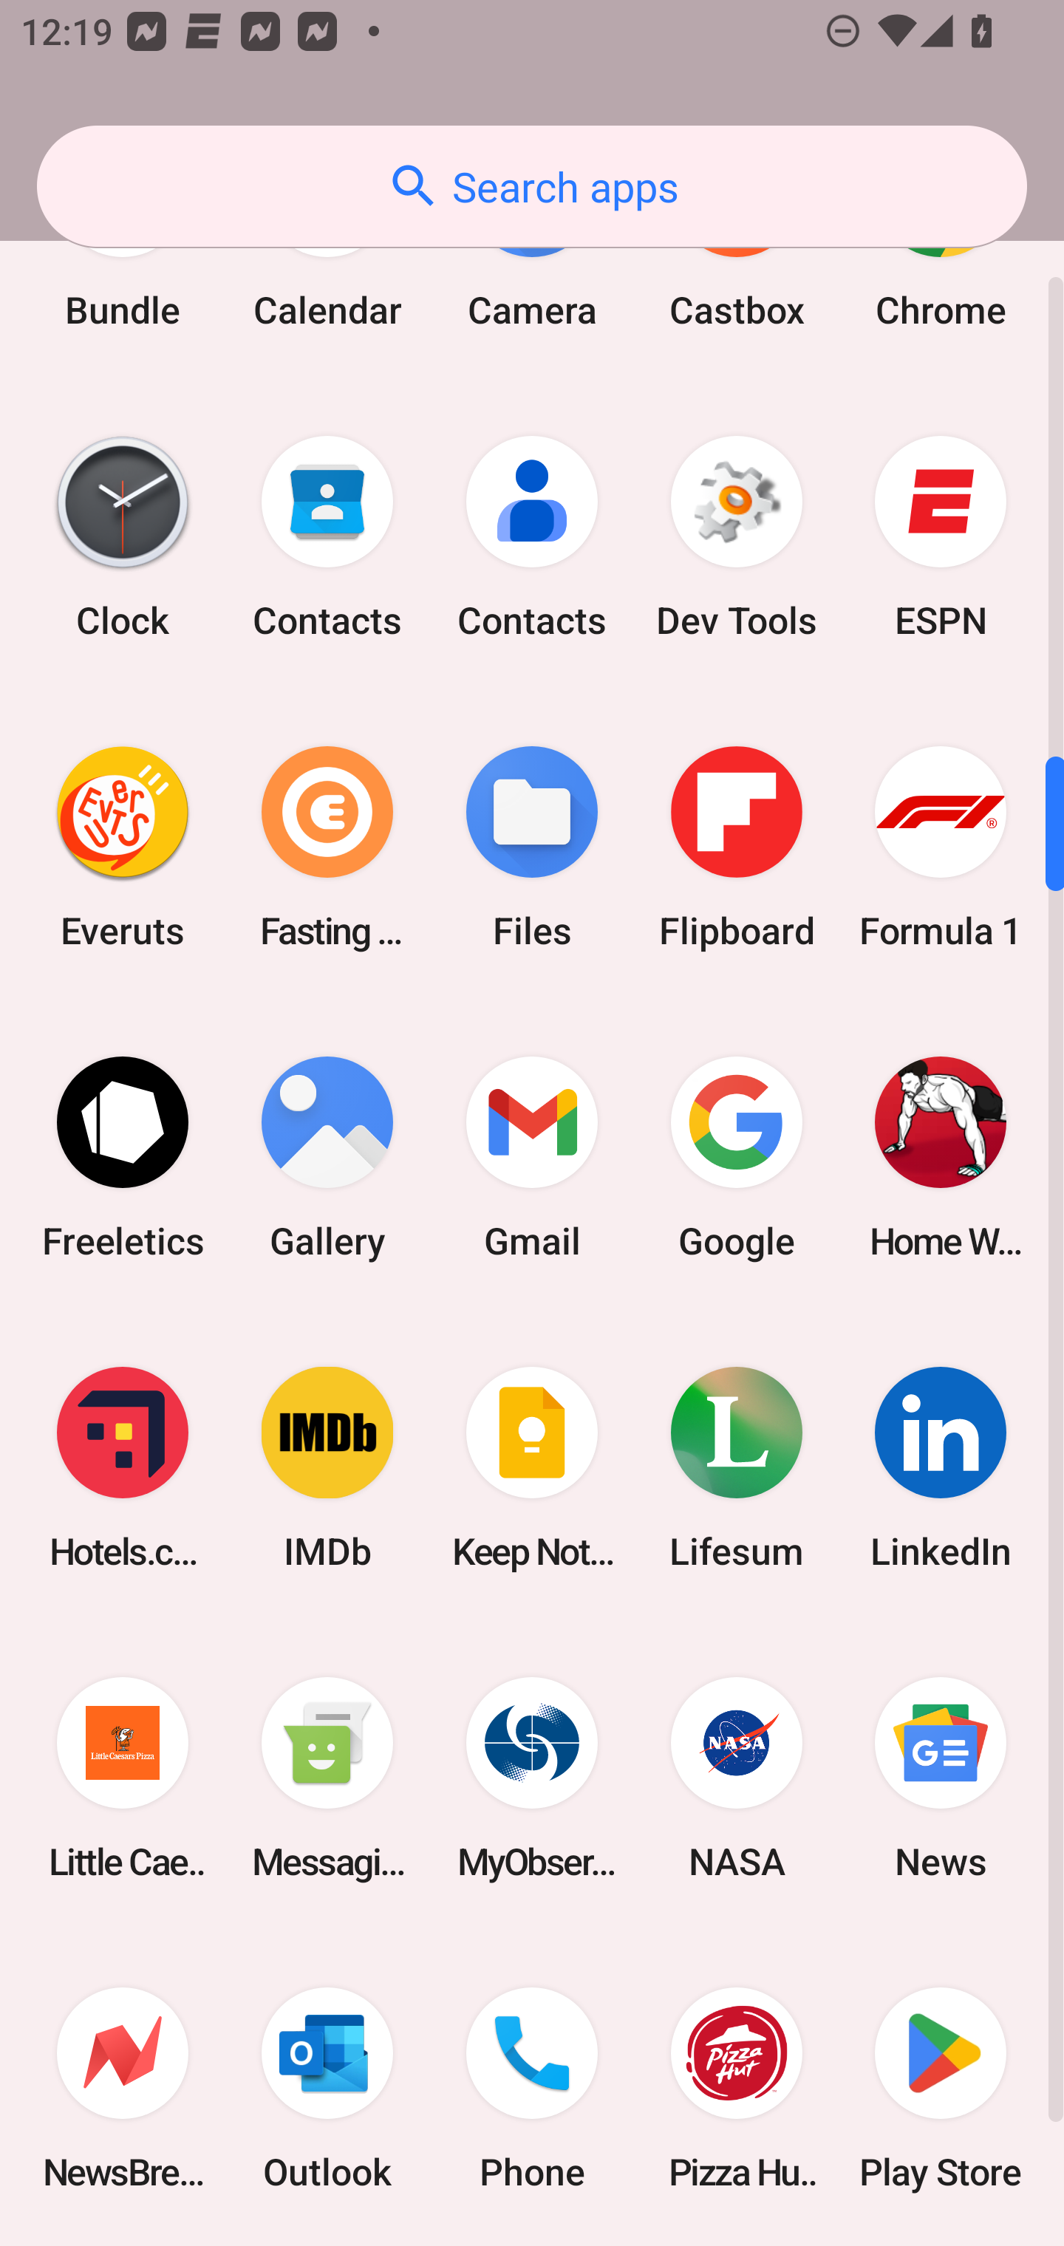 The image size is (1064, 2246). Describe the element at coordinates (327, 847) in the screenshot. I see `Fasting Coach` at that location.